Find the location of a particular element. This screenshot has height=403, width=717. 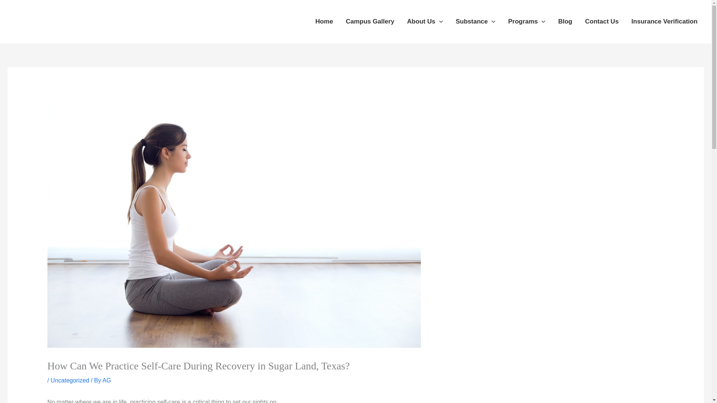

About Us is located at coordinates (425, 22).